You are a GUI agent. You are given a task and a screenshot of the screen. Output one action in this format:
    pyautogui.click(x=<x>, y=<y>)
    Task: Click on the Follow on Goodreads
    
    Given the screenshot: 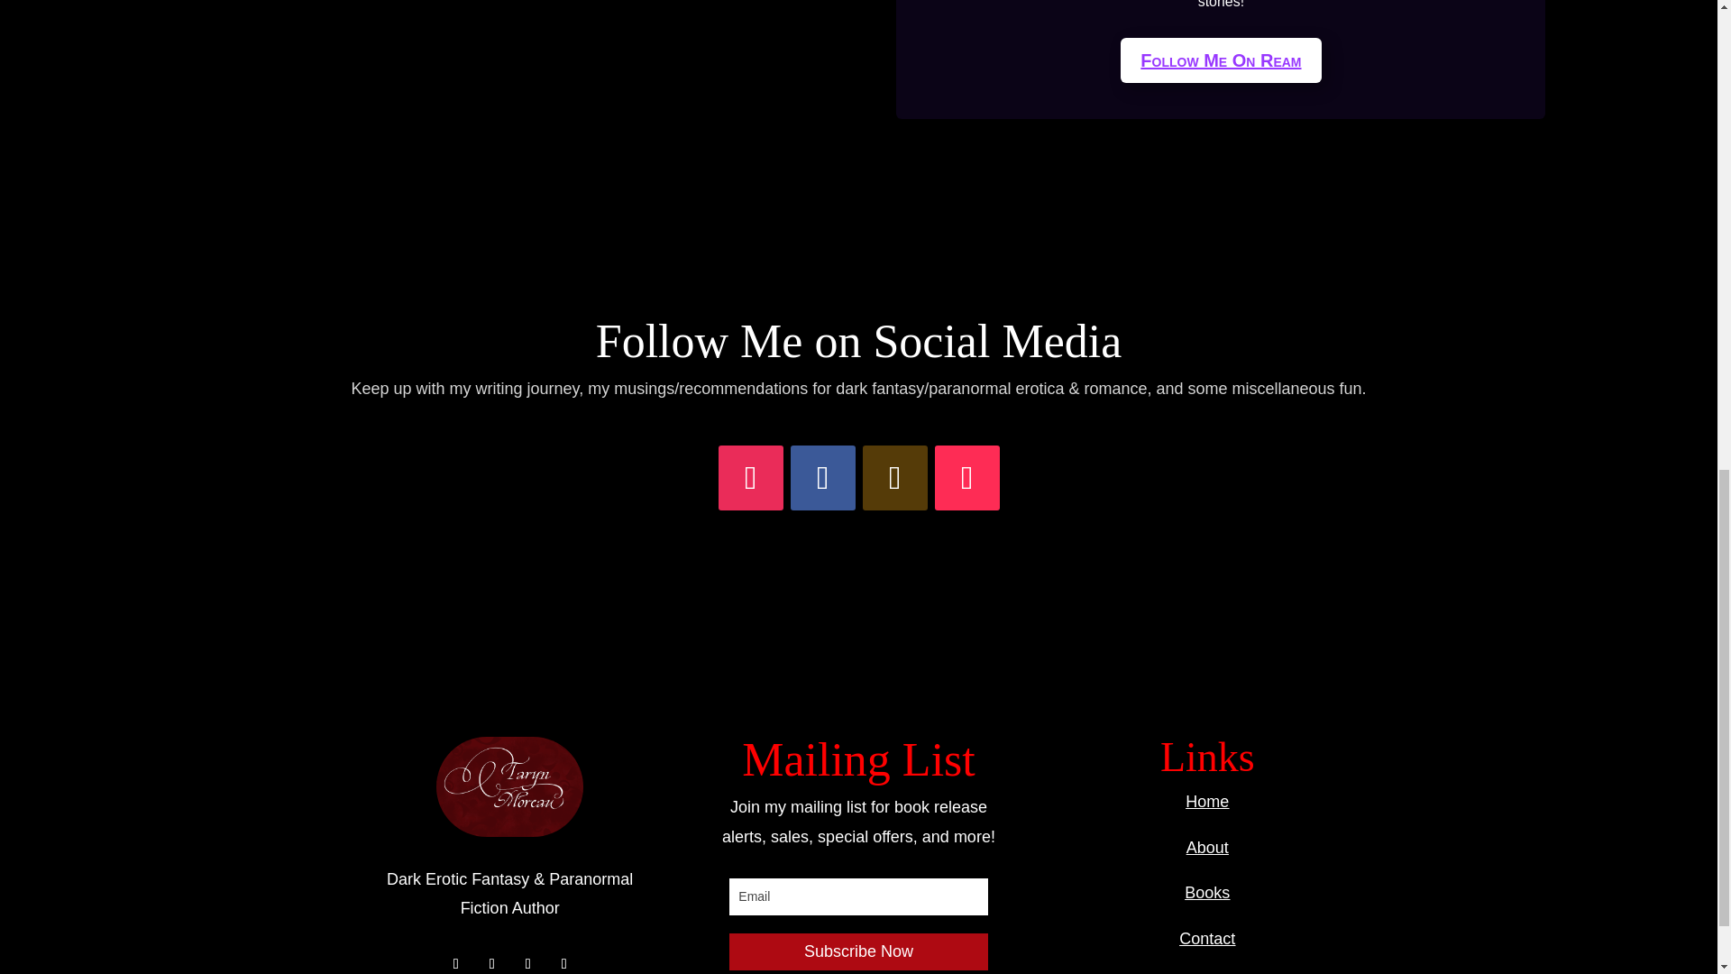 What is the action you would take?
    pyautogui.click(x=894, y=477)
    